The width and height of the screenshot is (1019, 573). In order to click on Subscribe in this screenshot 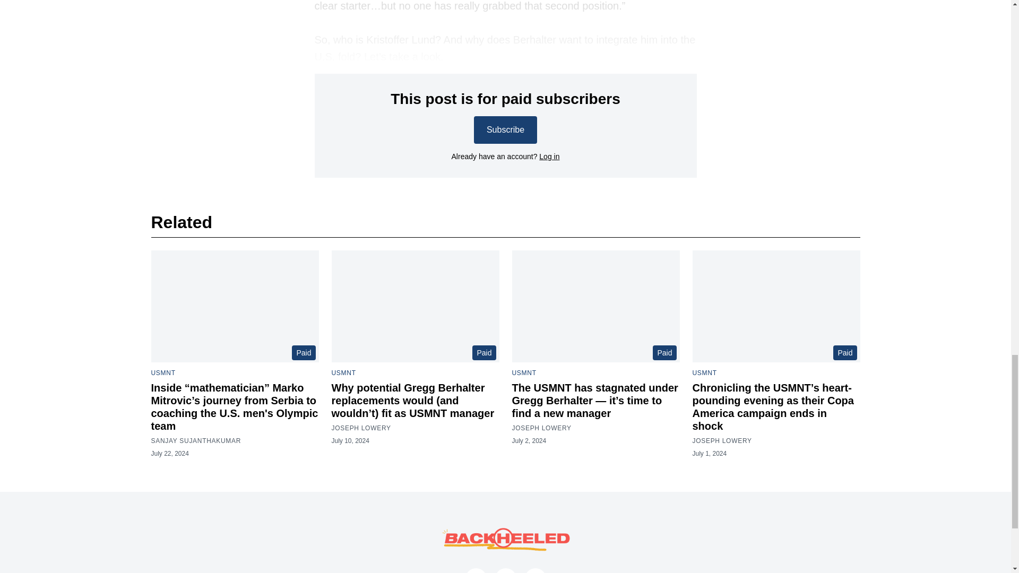, I will do `click(505, 130)`.